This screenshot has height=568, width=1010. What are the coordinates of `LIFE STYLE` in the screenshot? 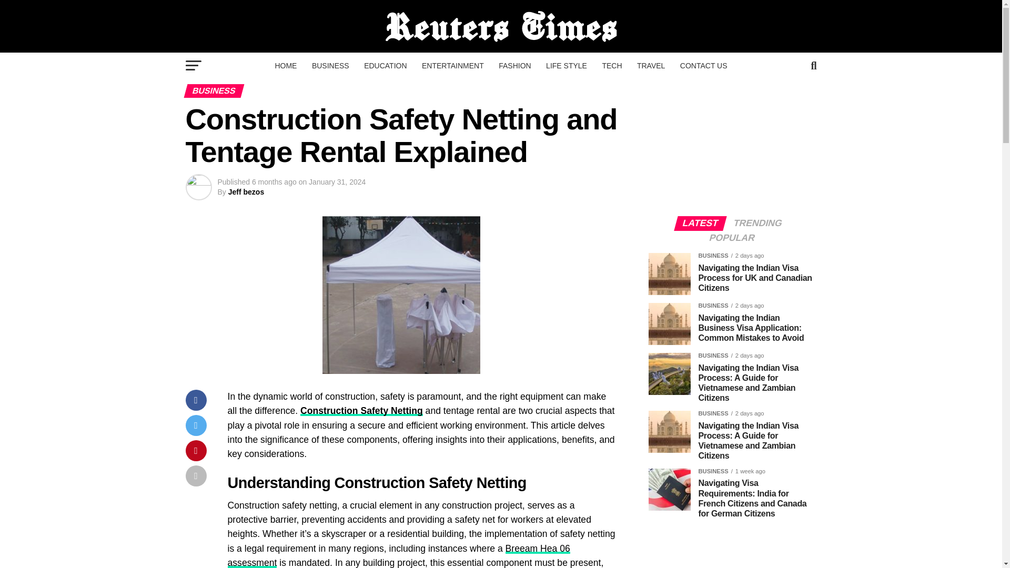 It's located at (566, 66).